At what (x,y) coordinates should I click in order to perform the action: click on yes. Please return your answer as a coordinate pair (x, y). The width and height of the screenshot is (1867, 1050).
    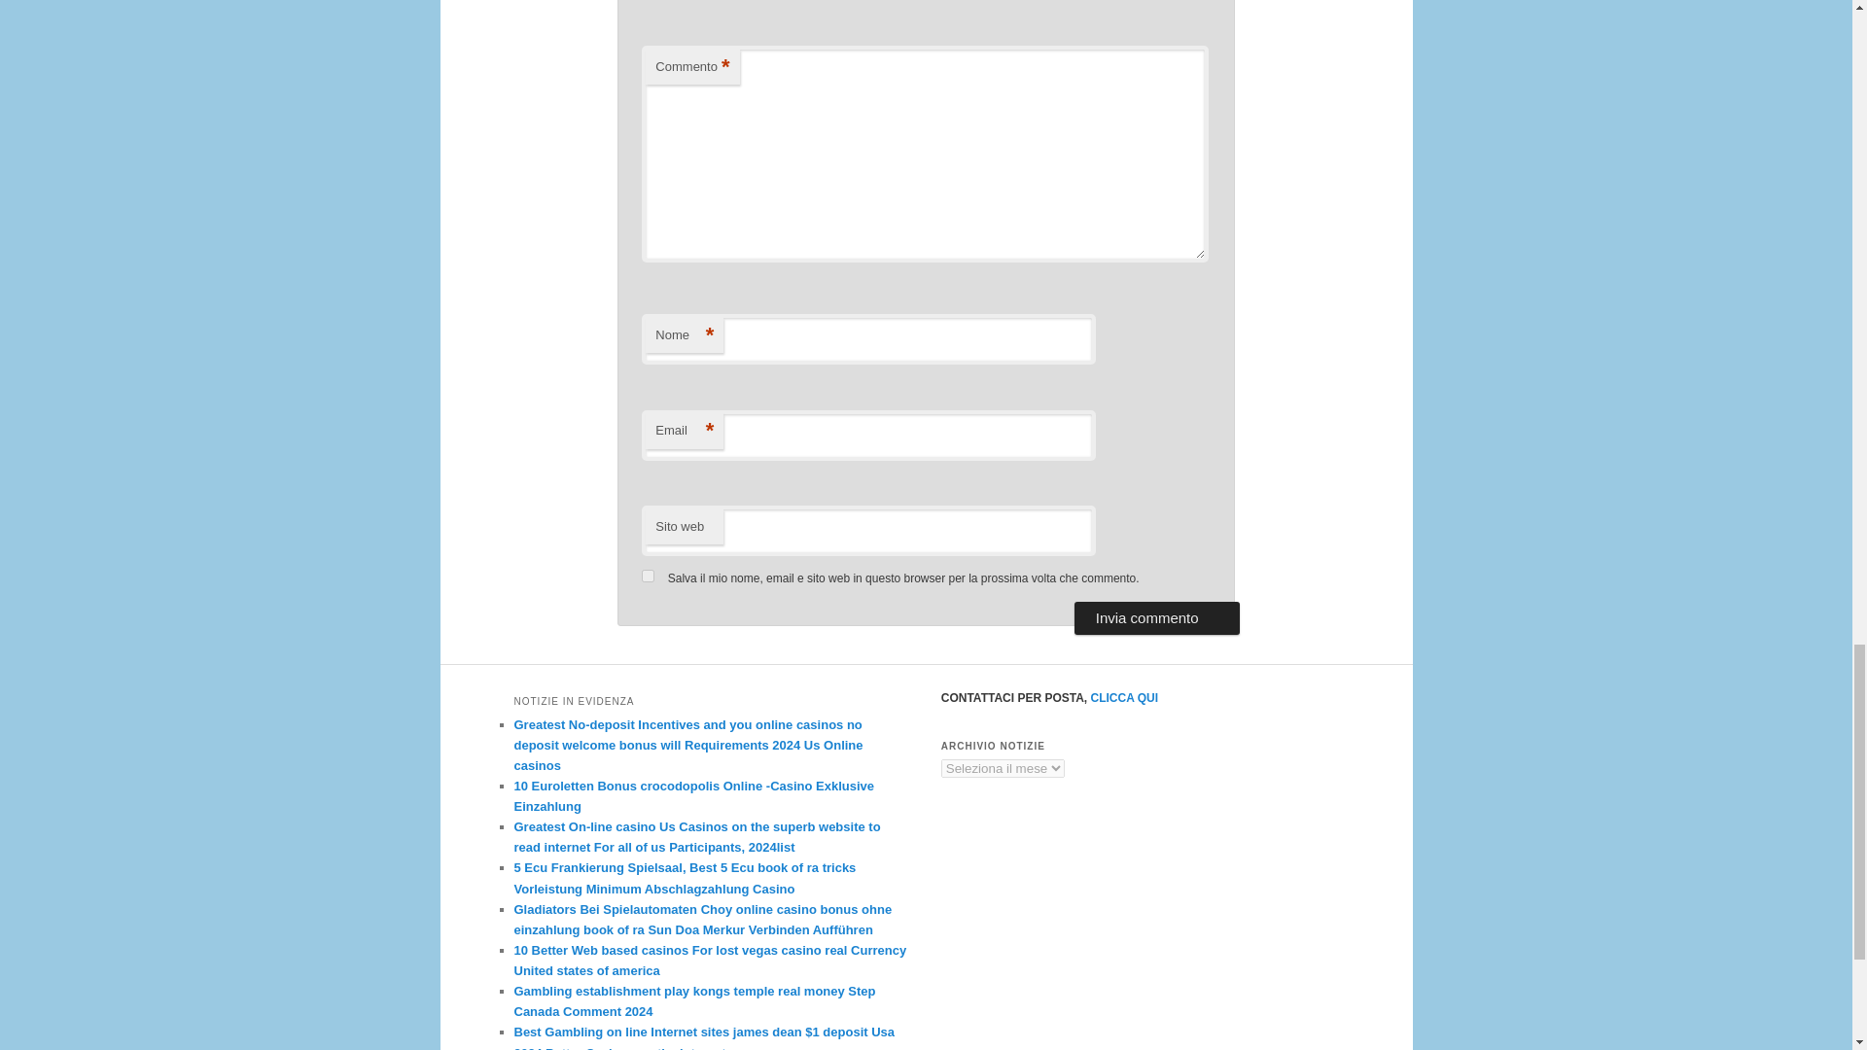
    Looking at the image, I should click on (648, 576).